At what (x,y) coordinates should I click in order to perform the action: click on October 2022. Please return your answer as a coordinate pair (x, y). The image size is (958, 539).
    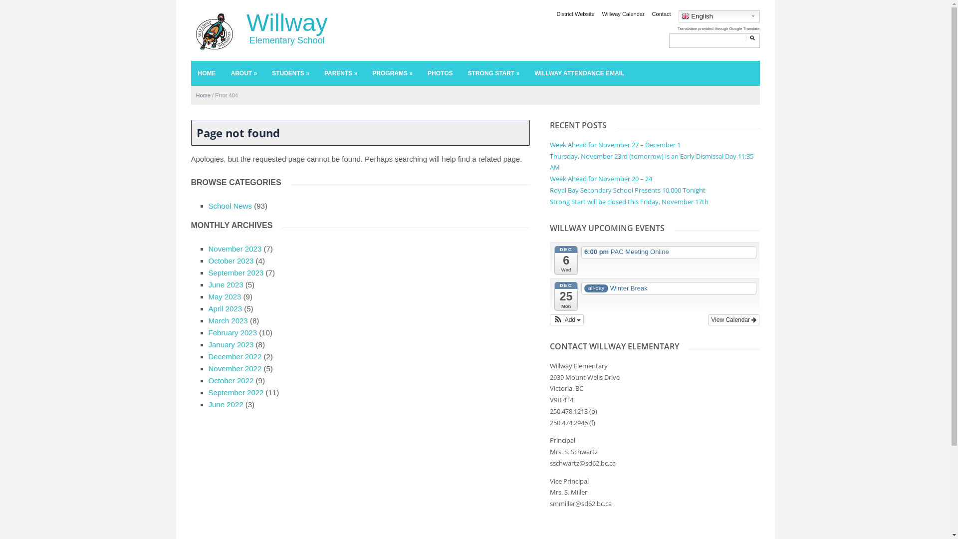
    Looking at the image, I should click on (231, 380).